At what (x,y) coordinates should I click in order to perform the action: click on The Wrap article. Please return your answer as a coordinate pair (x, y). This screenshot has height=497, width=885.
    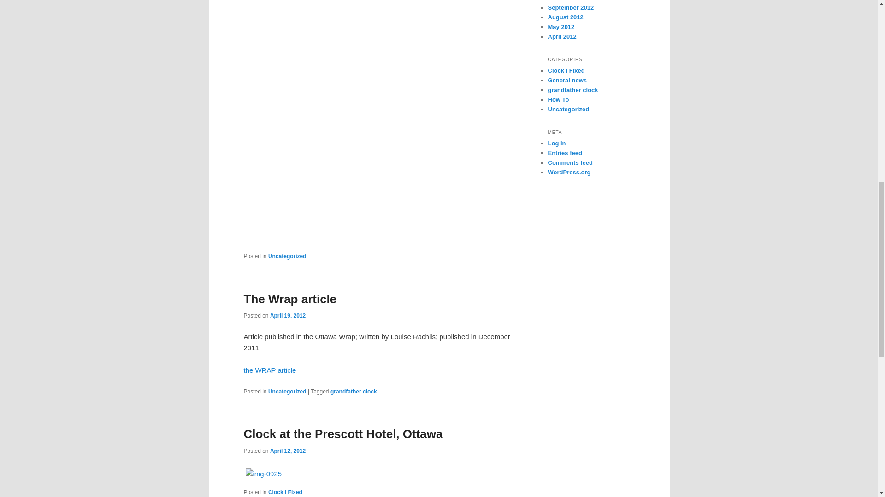
    Looking at the image, I should click on (289, 299).